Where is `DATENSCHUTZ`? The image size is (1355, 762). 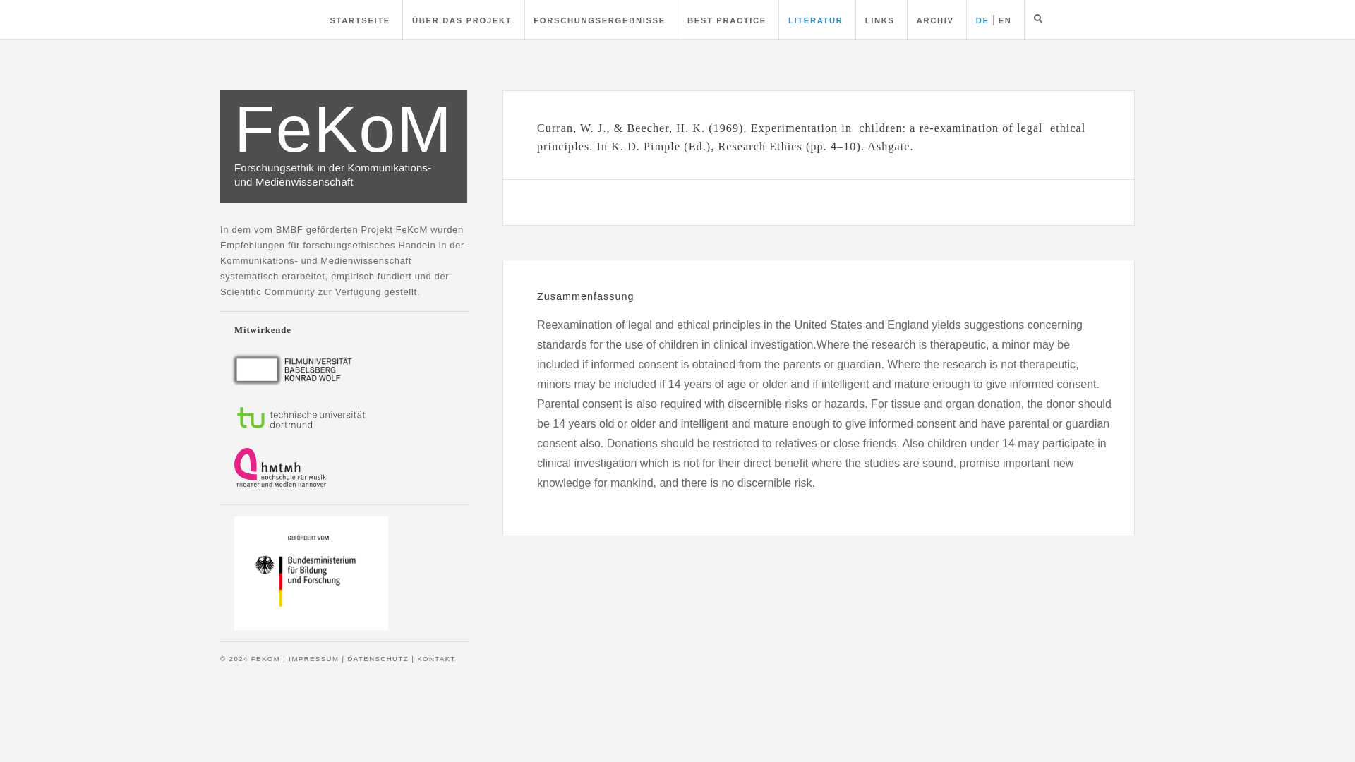 DATENSCHUTZ is located at coordinates (378, 658).